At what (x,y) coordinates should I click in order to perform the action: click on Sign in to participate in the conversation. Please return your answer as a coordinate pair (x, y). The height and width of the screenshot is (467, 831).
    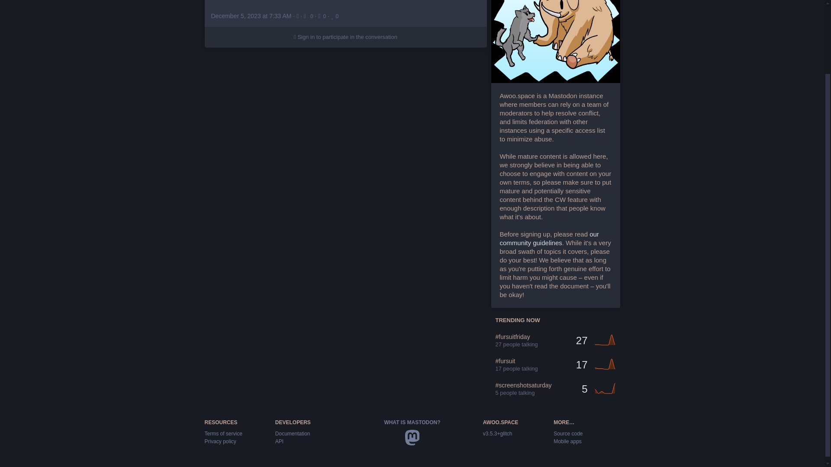
    Looking at the image, I should click on (345, 37).